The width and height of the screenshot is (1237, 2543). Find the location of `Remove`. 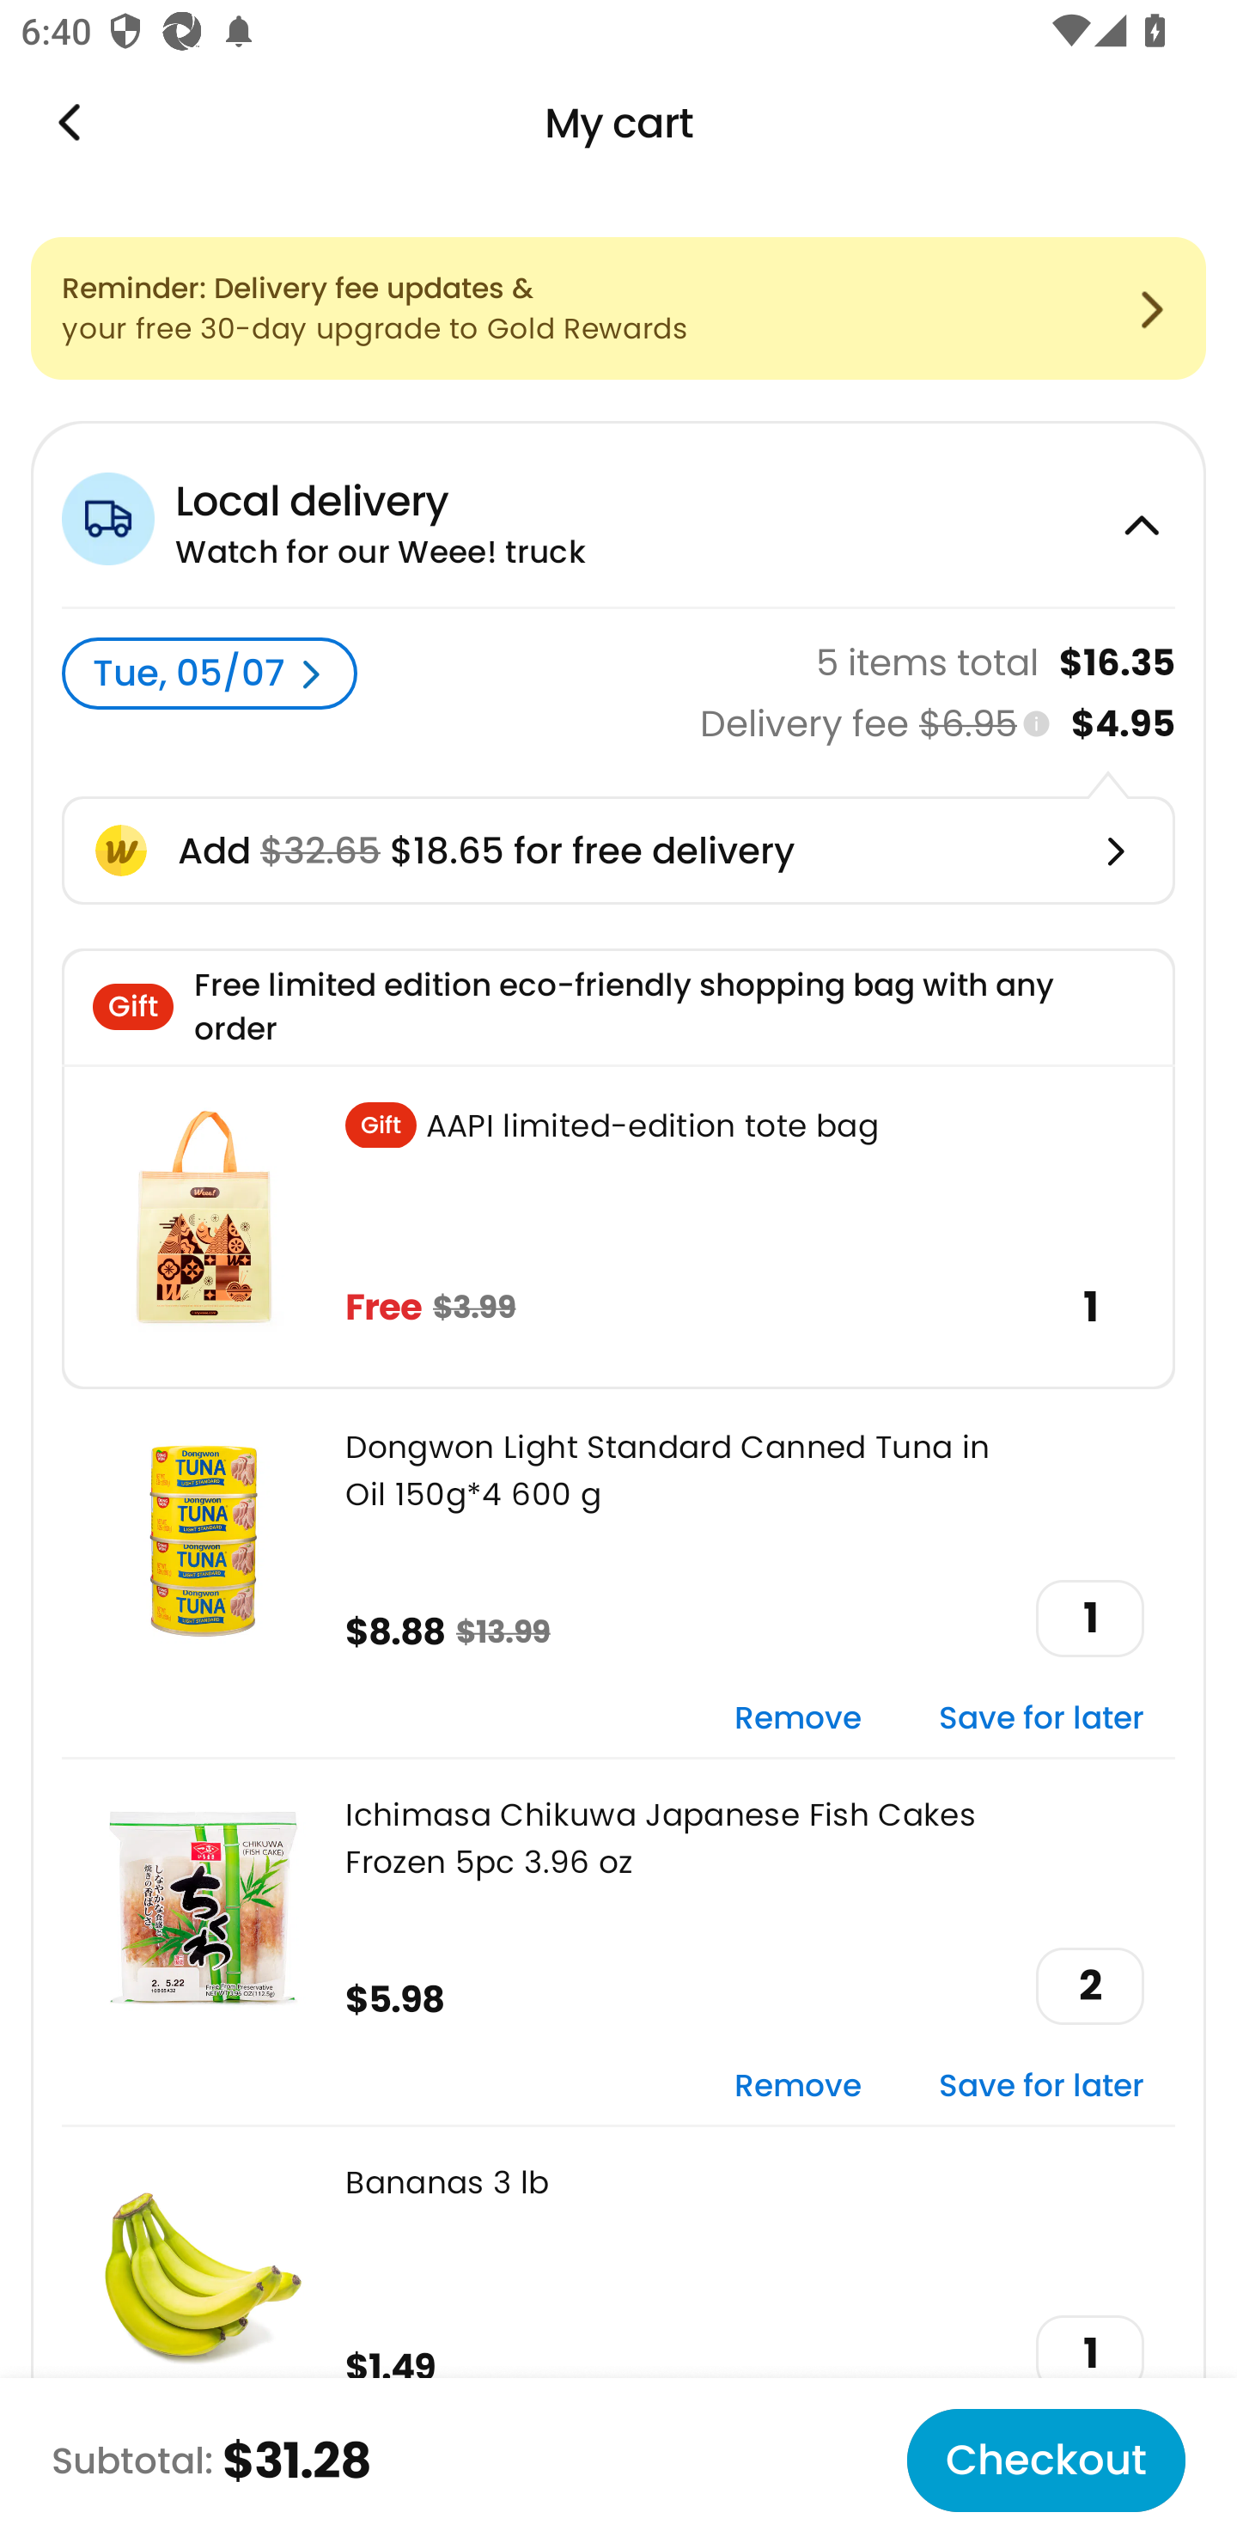

Remove is located at coordinates (797, 1720).